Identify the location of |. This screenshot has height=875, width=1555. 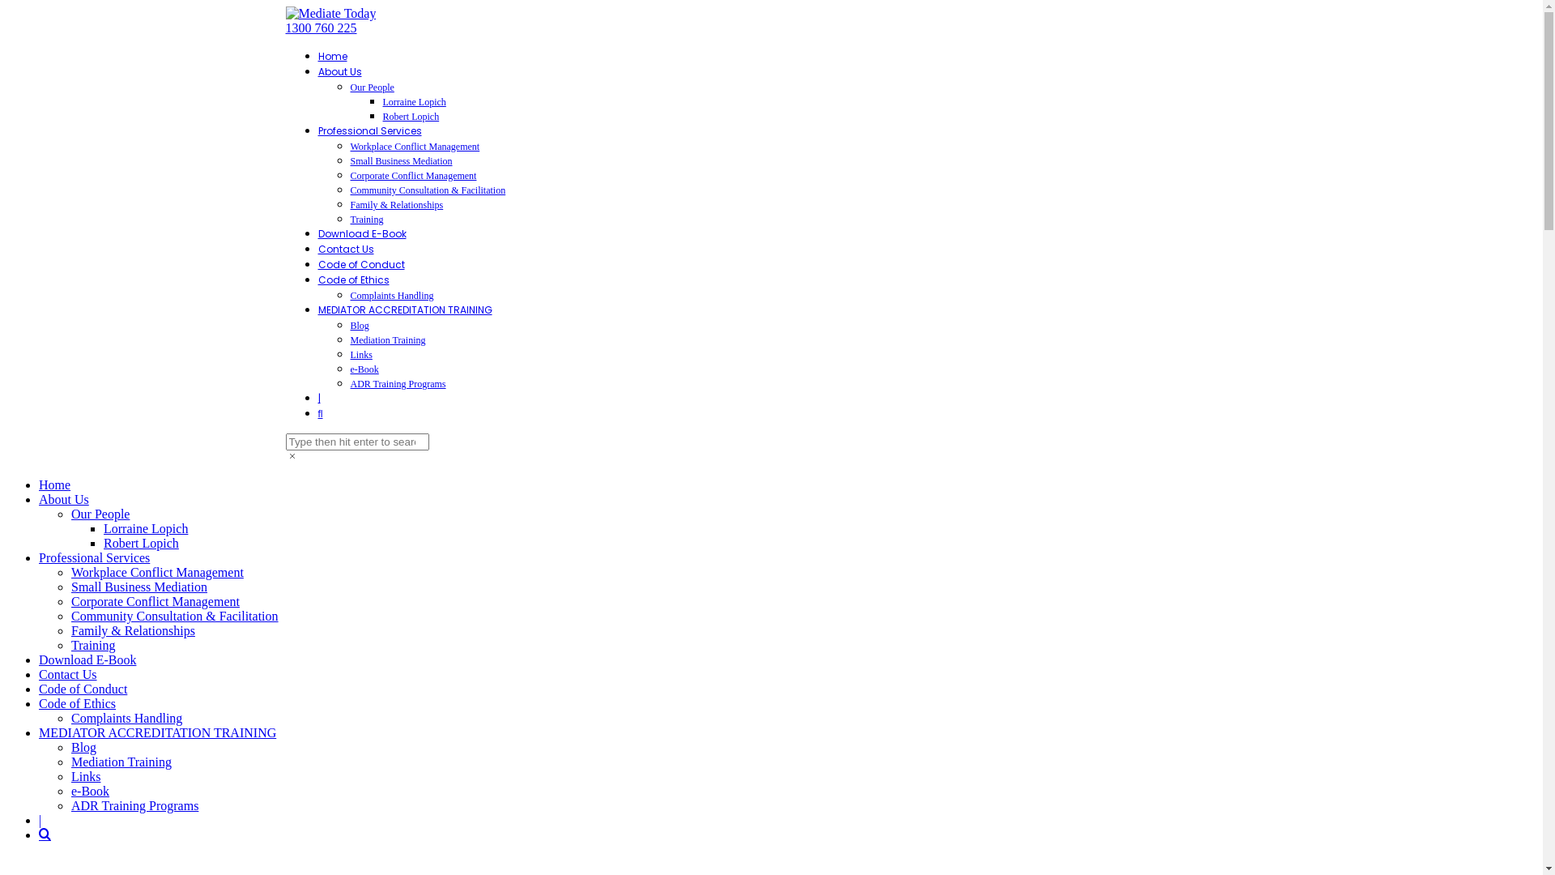
(319, 399).